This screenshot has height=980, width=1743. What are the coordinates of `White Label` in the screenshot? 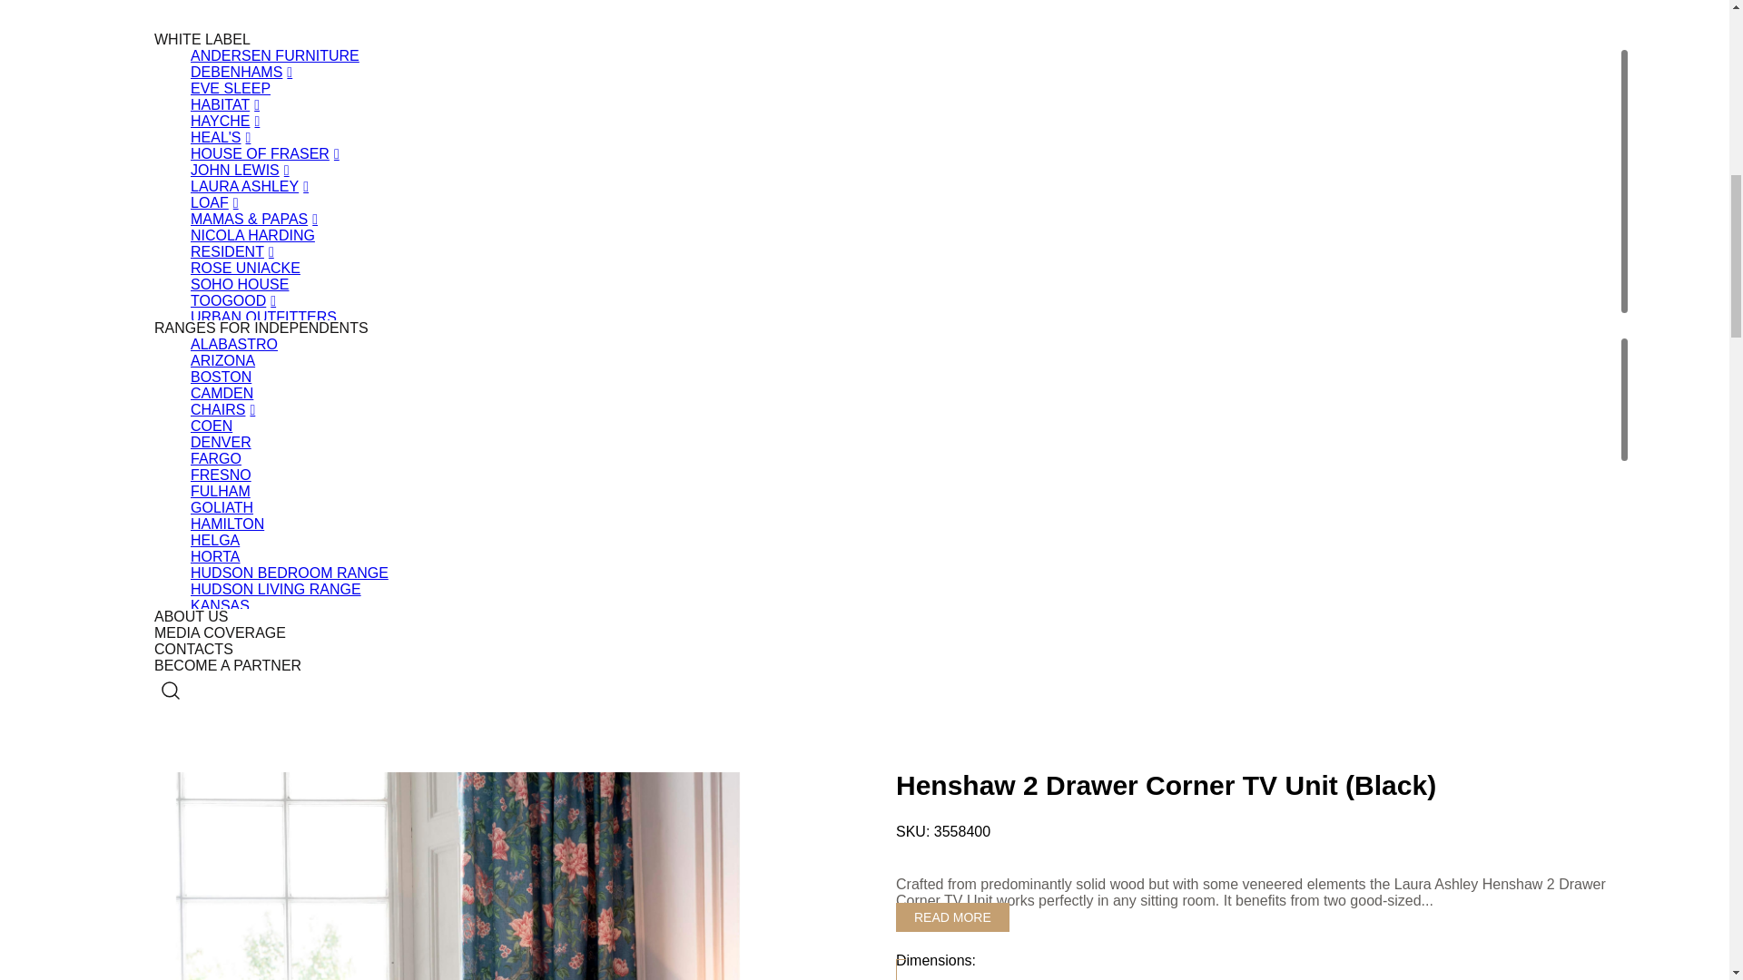 It's located at (202, 38).